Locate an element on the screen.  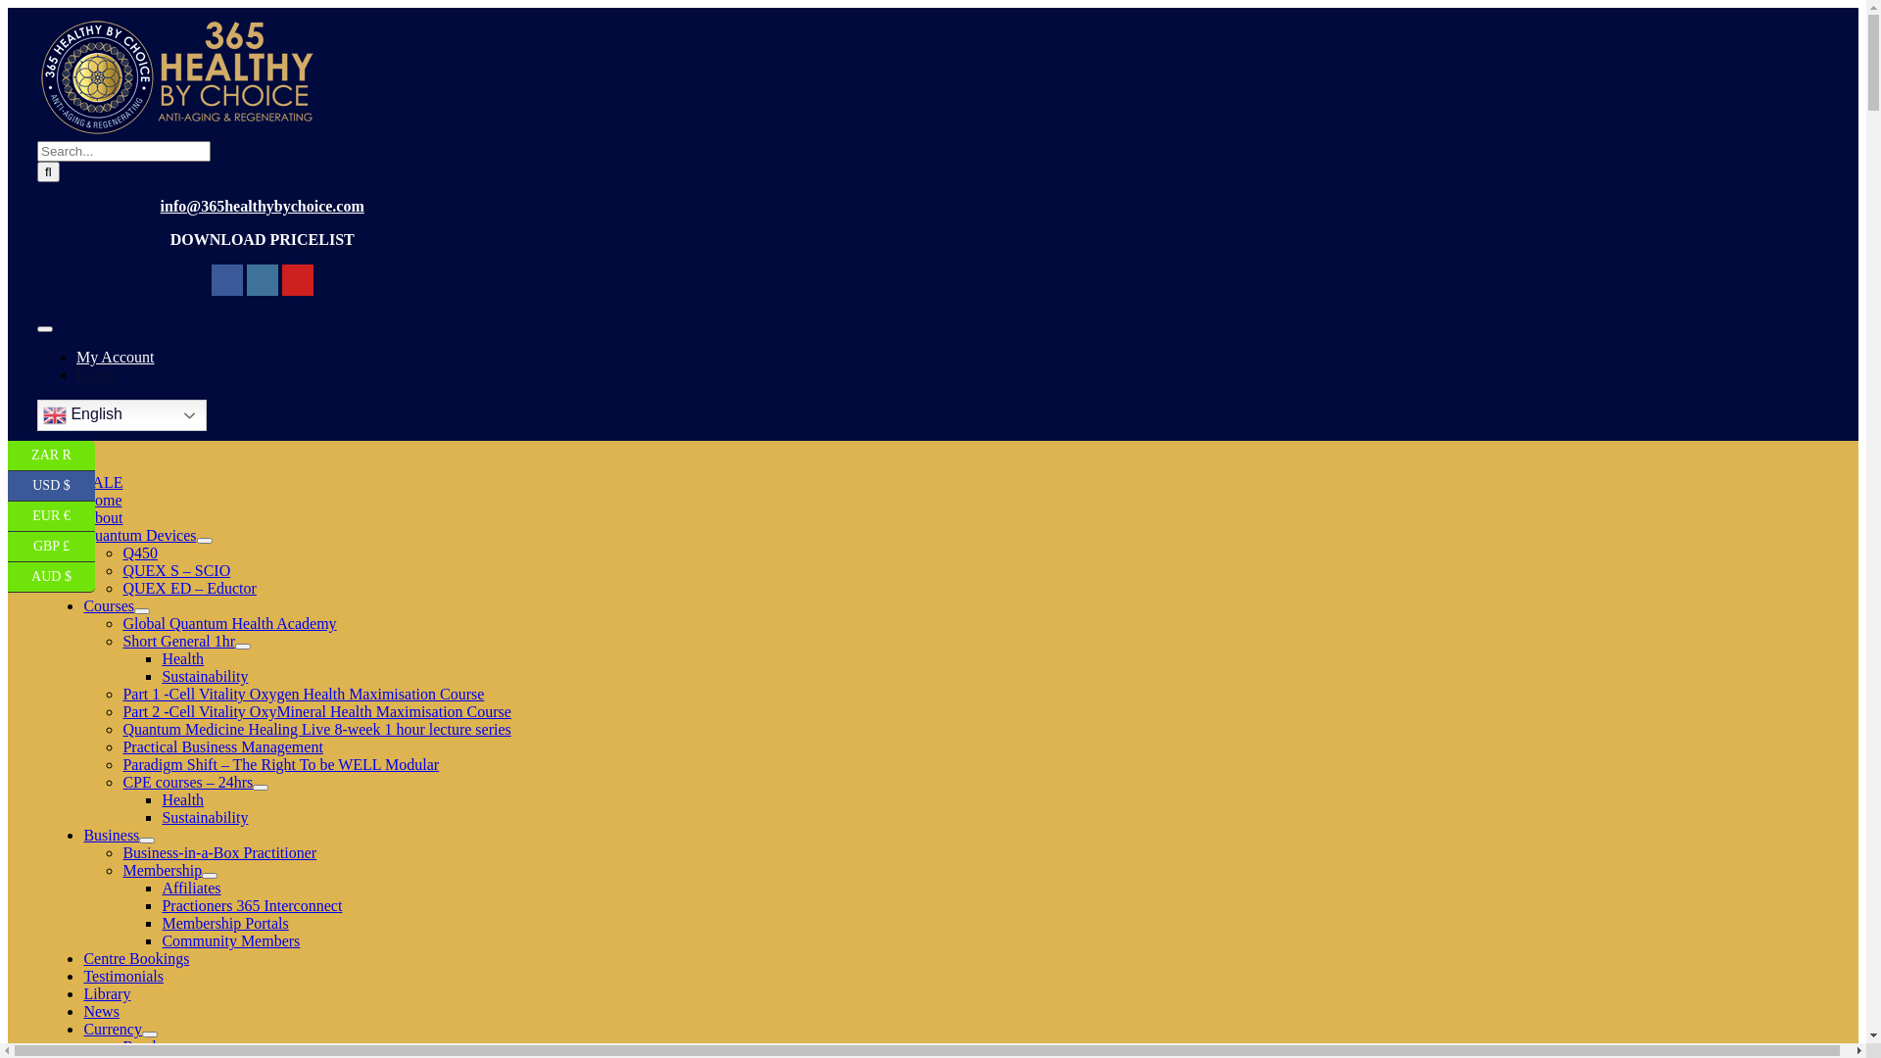
Library is located at coordinates (107, 993).